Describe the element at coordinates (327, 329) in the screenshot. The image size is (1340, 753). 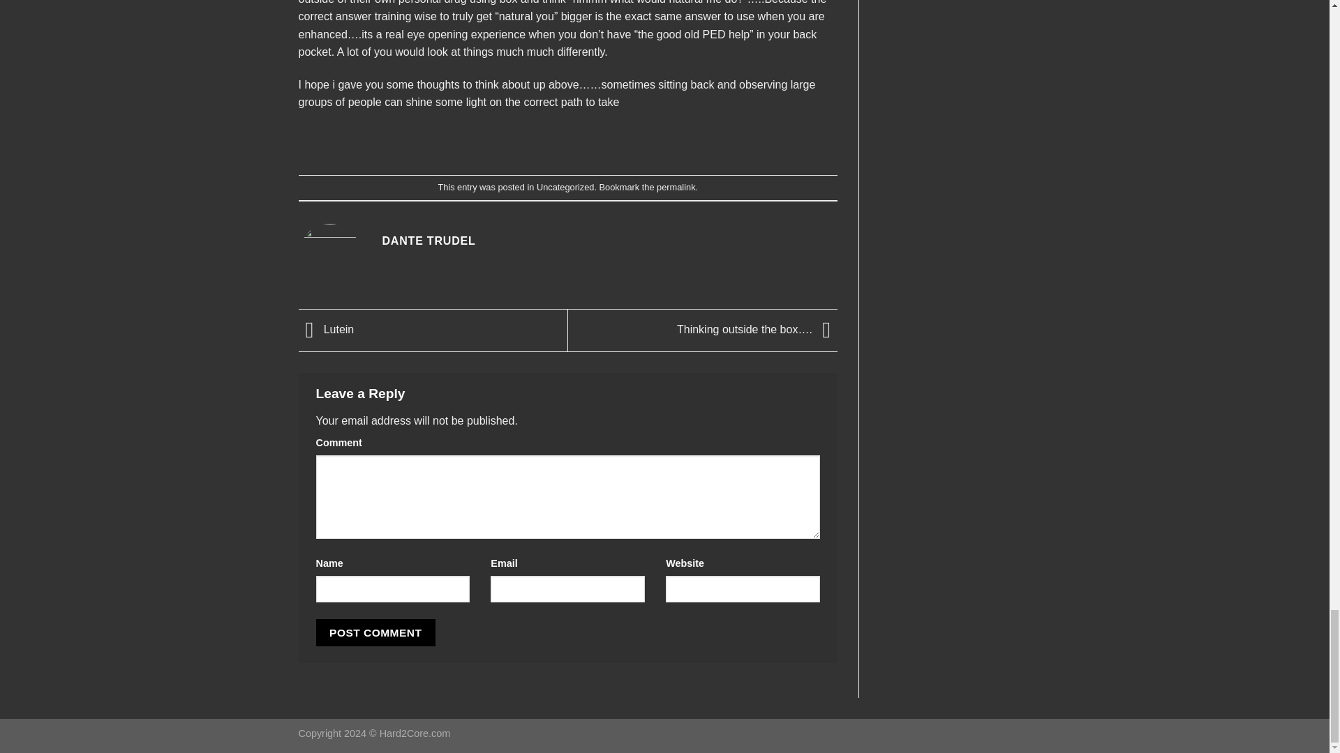
I see `Lutein` at that location.